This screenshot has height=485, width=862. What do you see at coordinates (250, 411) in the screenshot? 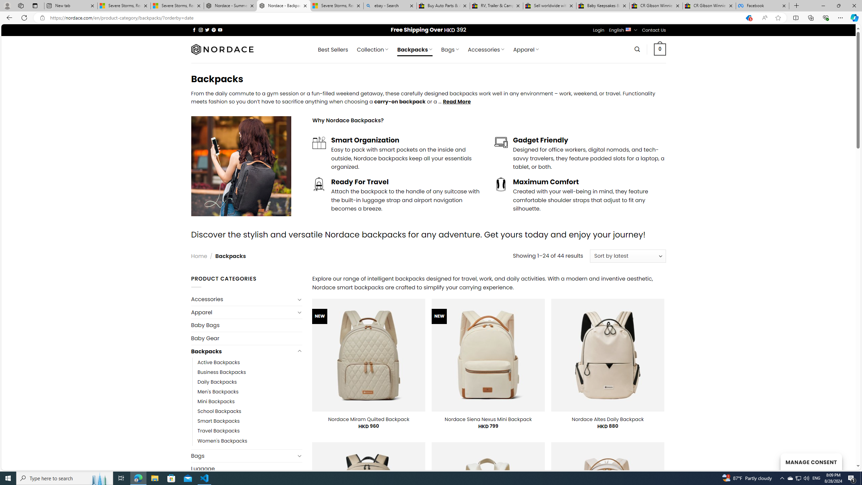
I see `School Backpacks` at bounding box center [250, 411].